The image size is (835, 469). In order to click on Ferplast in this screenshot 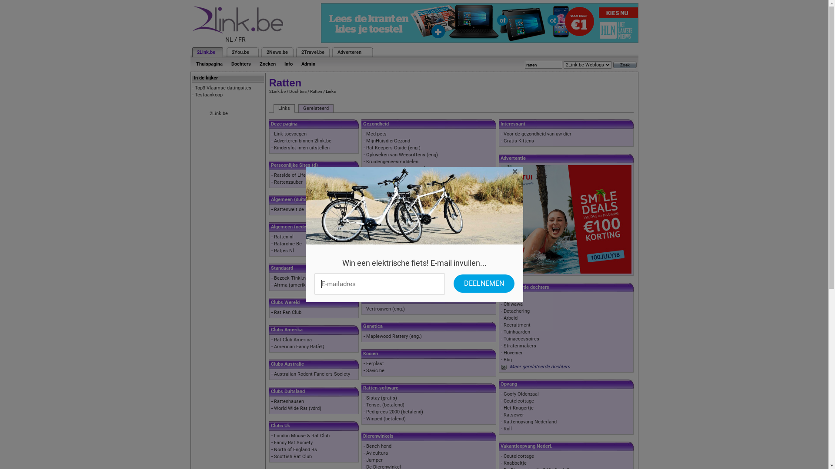, I will do `click(375, 364)`.